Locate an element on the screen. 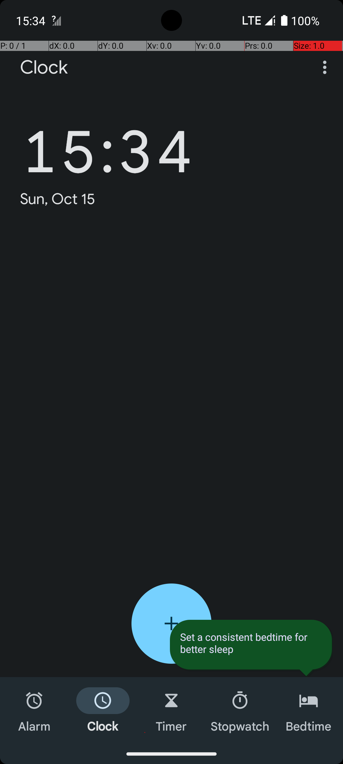  Set a consistent bedtime for better sleep is located at coordinates (251, 643).